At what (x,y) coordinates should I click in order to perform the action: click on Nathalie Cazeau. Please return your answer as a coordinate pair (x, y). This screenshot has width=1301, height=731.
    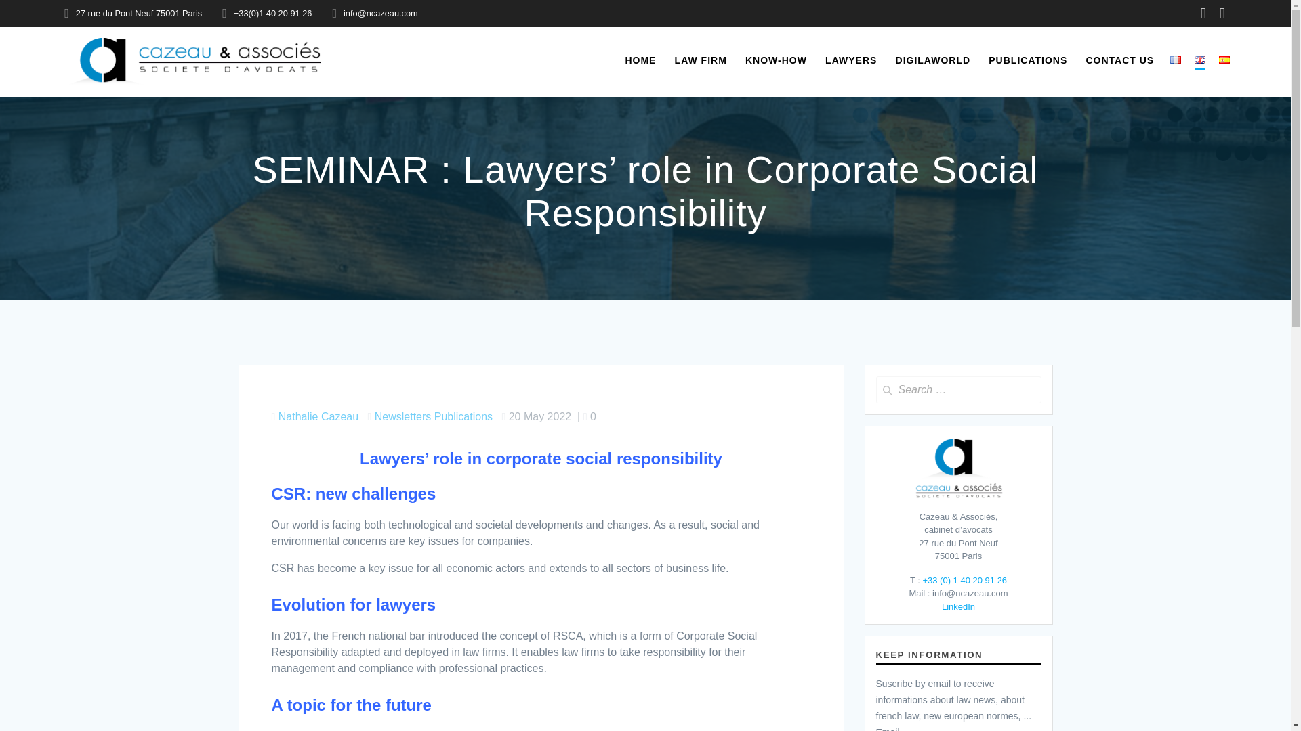
    Looking at the image, I should click on (318, 416).